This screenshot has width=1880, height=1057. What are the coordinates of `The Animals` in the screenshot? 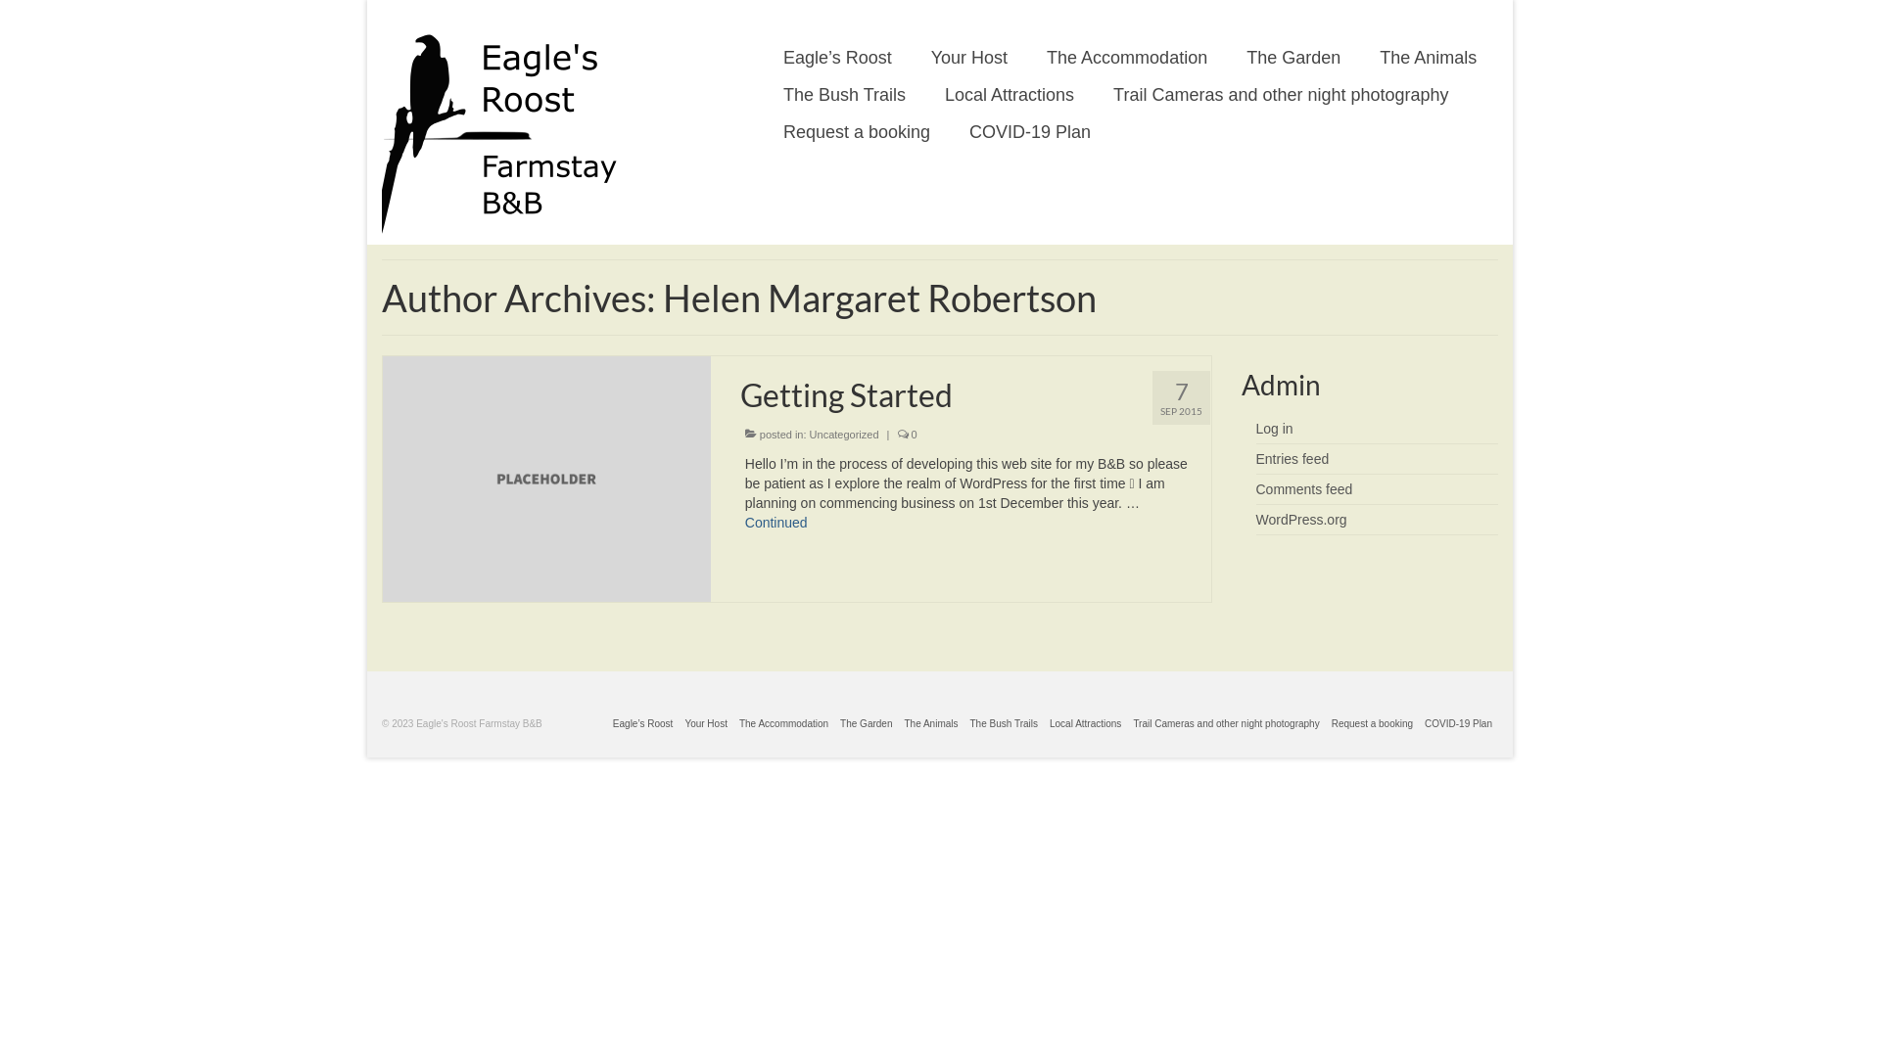 It's located at (930, 724).